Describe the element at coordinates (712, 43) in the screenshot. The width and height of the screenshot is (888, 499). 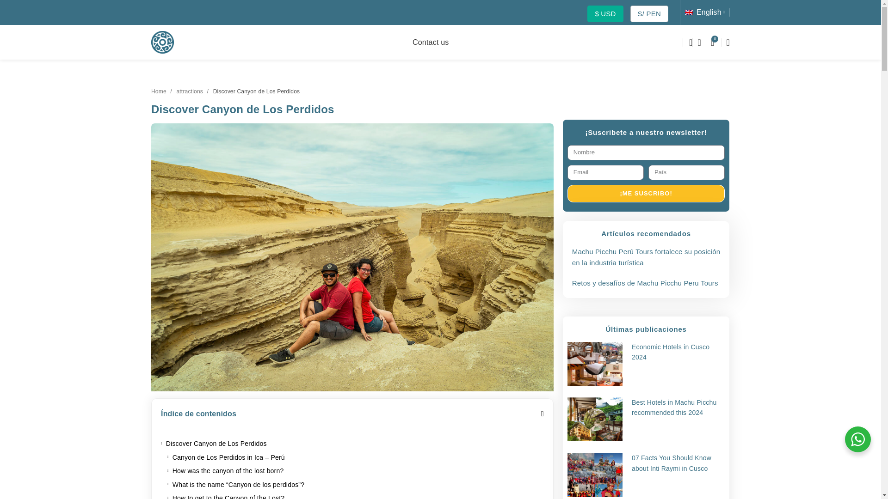
I see `0` at that location.